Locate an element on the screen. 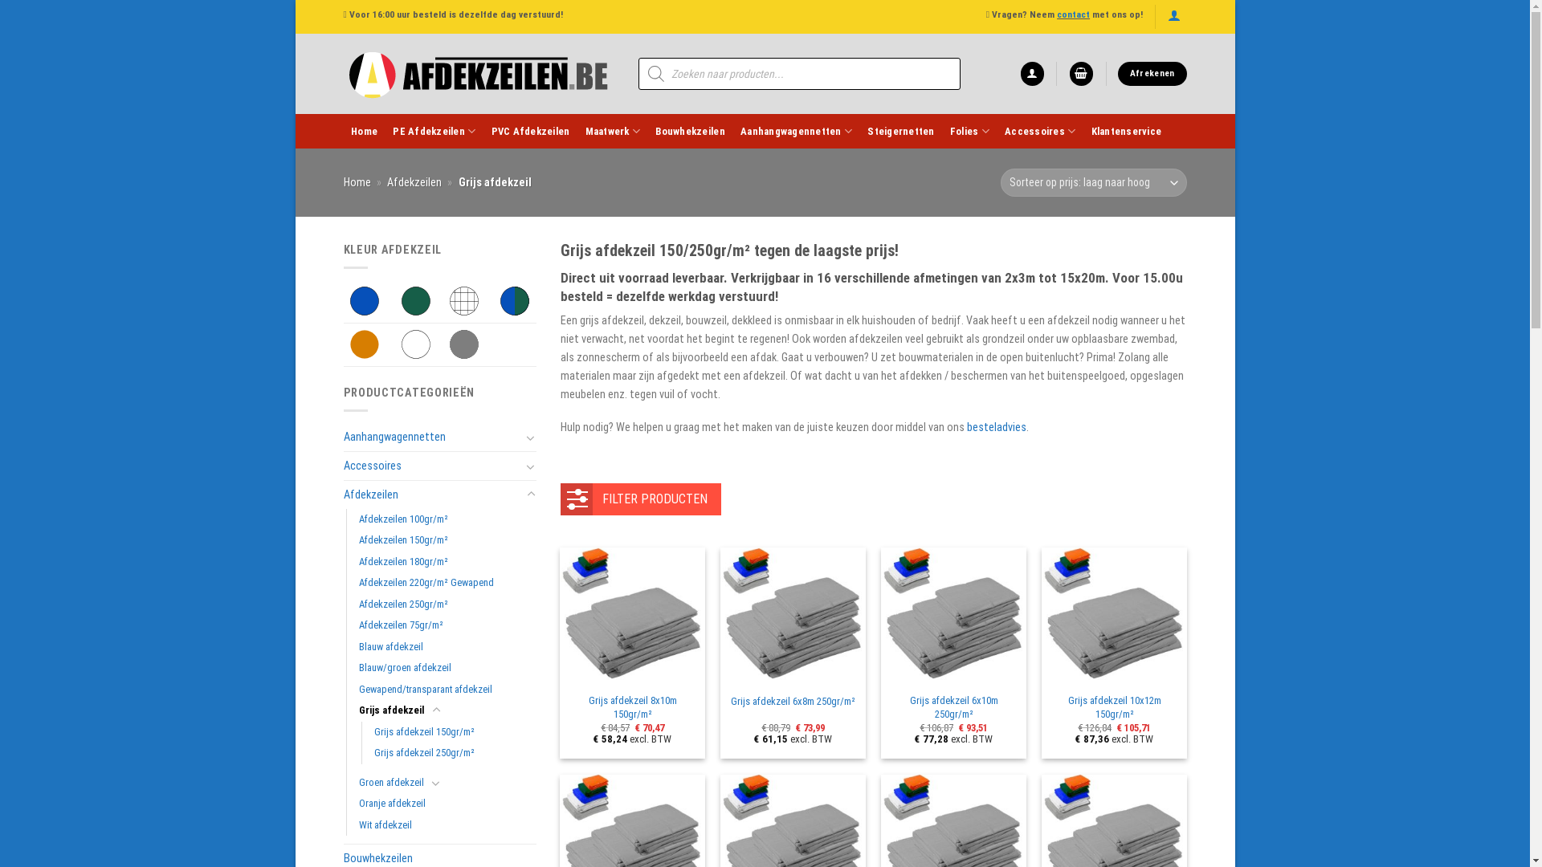  besteladvies is located at coordinates (997, 427).